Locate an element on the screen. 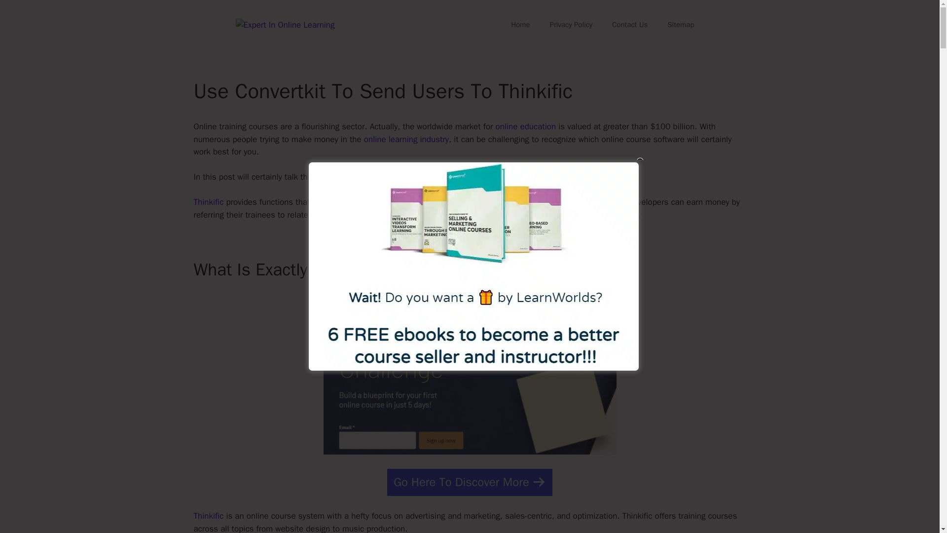 This screenshot has height=533, width=947. Go Here To Discover More is located at coordinates (470, 483).